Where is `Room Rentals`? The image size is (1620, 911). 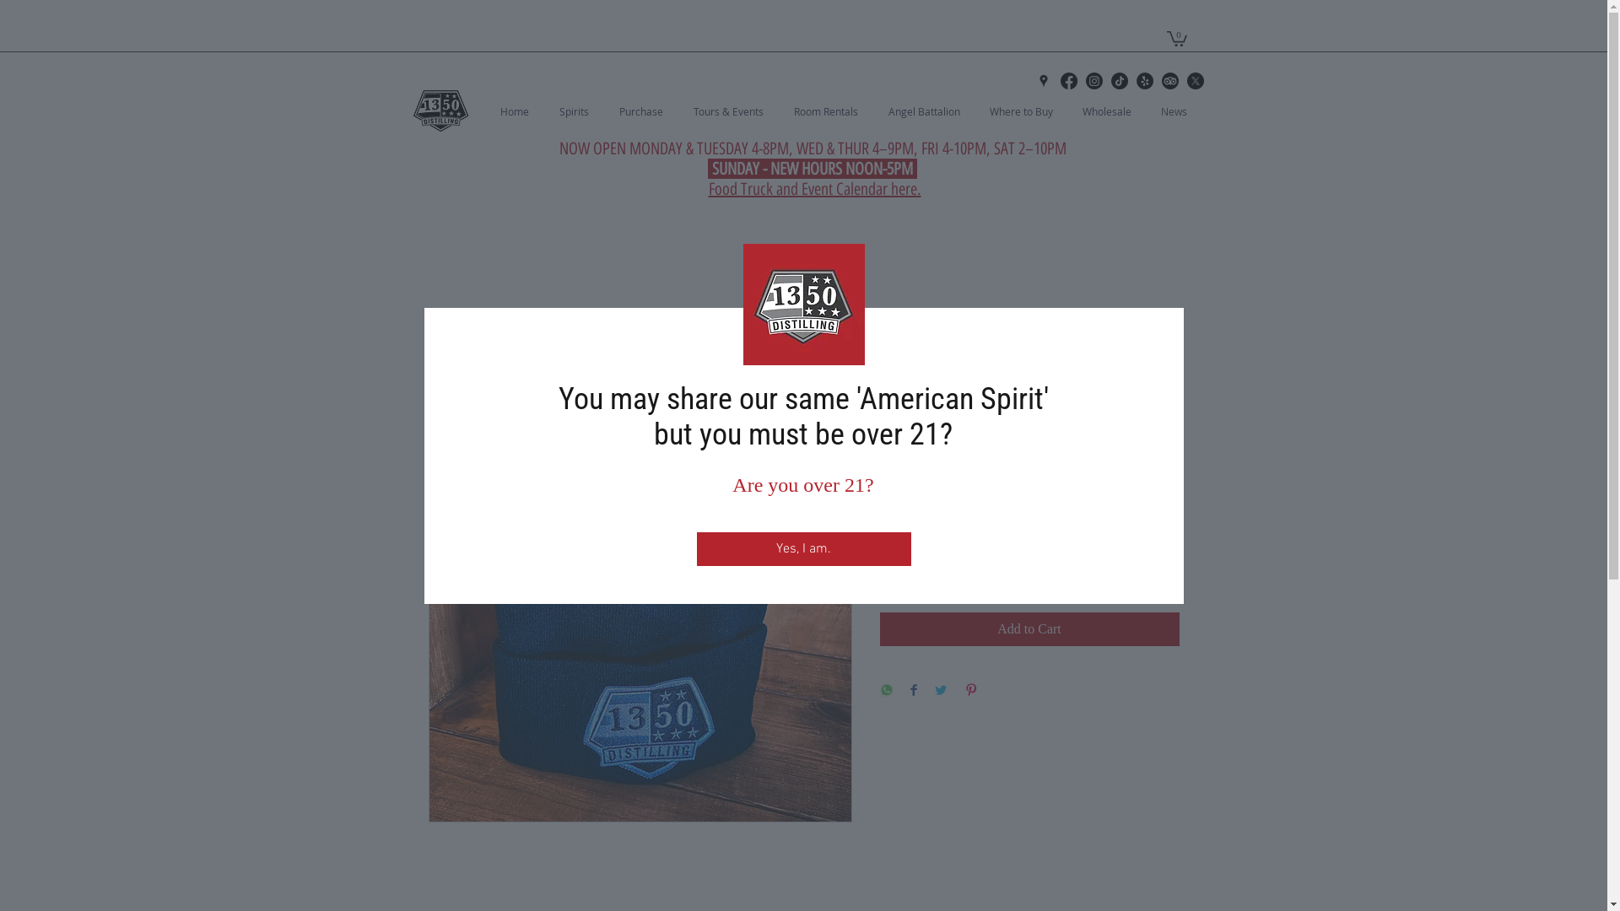 Room Rentals is located at coordinates (832, 111).